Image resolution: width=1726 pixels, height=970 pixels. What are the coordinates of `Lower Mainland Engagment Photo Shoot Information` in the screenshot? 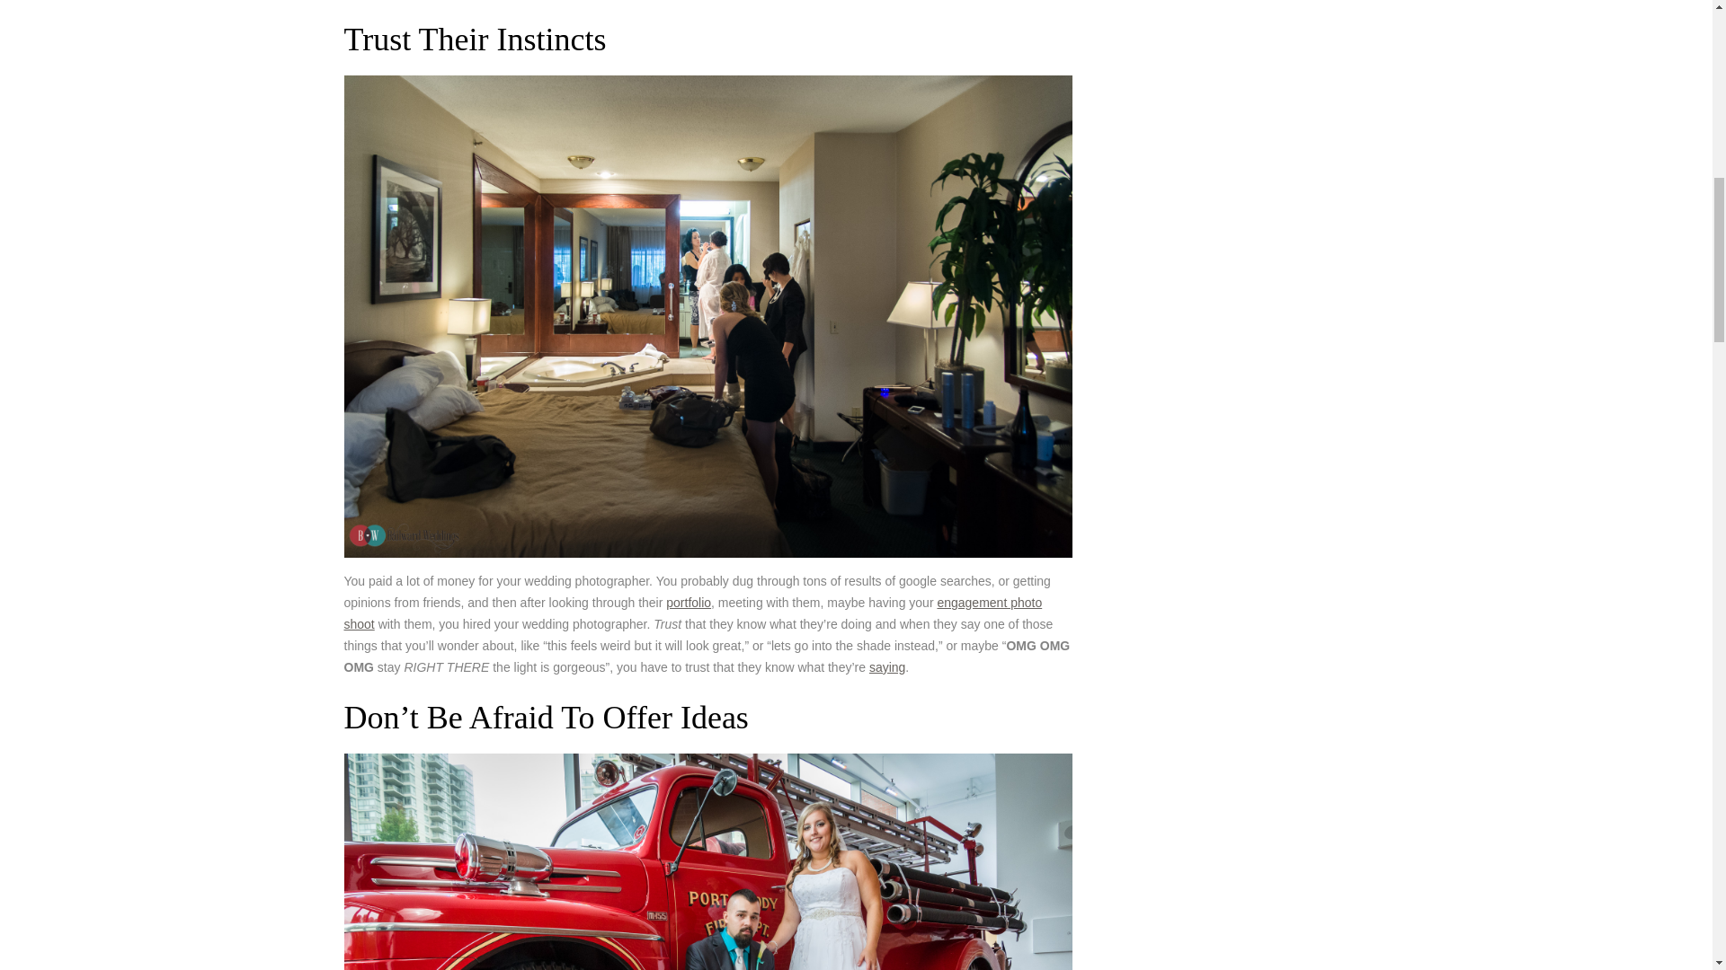 It's located at (692, 613).